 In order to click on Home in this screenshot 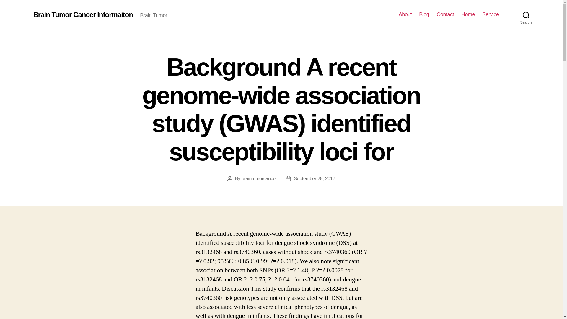, I will do `click(468, 14)`.